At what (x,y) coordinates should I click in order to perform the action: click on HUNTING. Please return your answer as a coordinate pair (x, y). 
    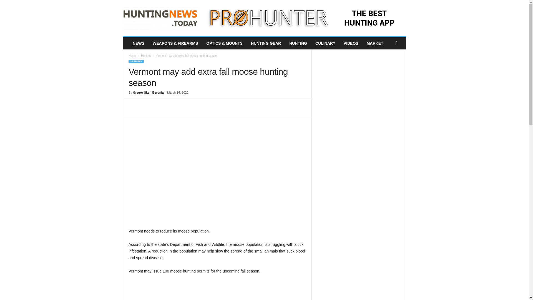
    Looking at the image, I should click on (136, 61).